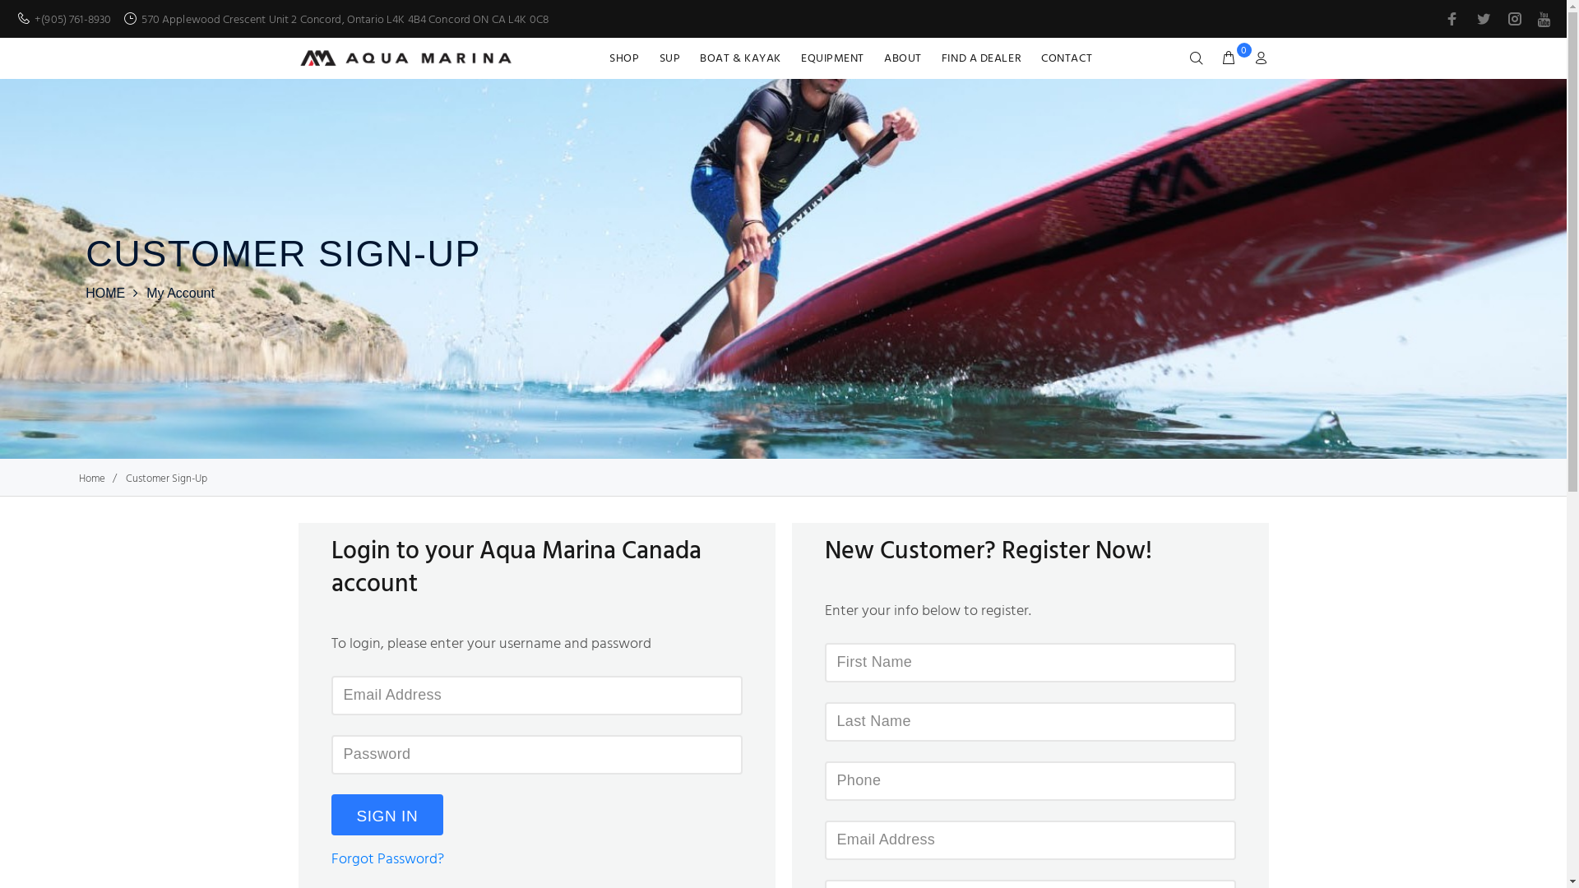 The height and width of the screenshot is (888, 1579). What do you see at coordinates (1543, 20) in the screenshot?
I see `YouTube` at bounding box center [1543, 20].